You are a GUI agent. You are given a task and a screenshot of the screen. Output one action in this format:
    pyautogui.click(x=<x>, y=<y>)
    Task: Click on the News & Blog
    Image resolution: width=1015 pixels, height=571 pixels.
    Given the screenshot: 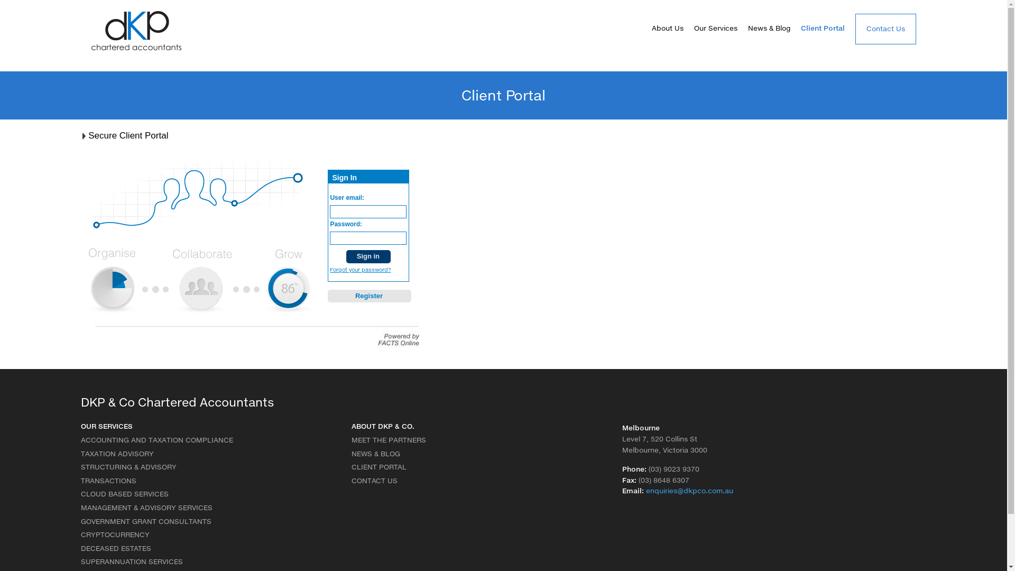 What is the action you would take?
    pyautogui.click(x=769, y=29)
    